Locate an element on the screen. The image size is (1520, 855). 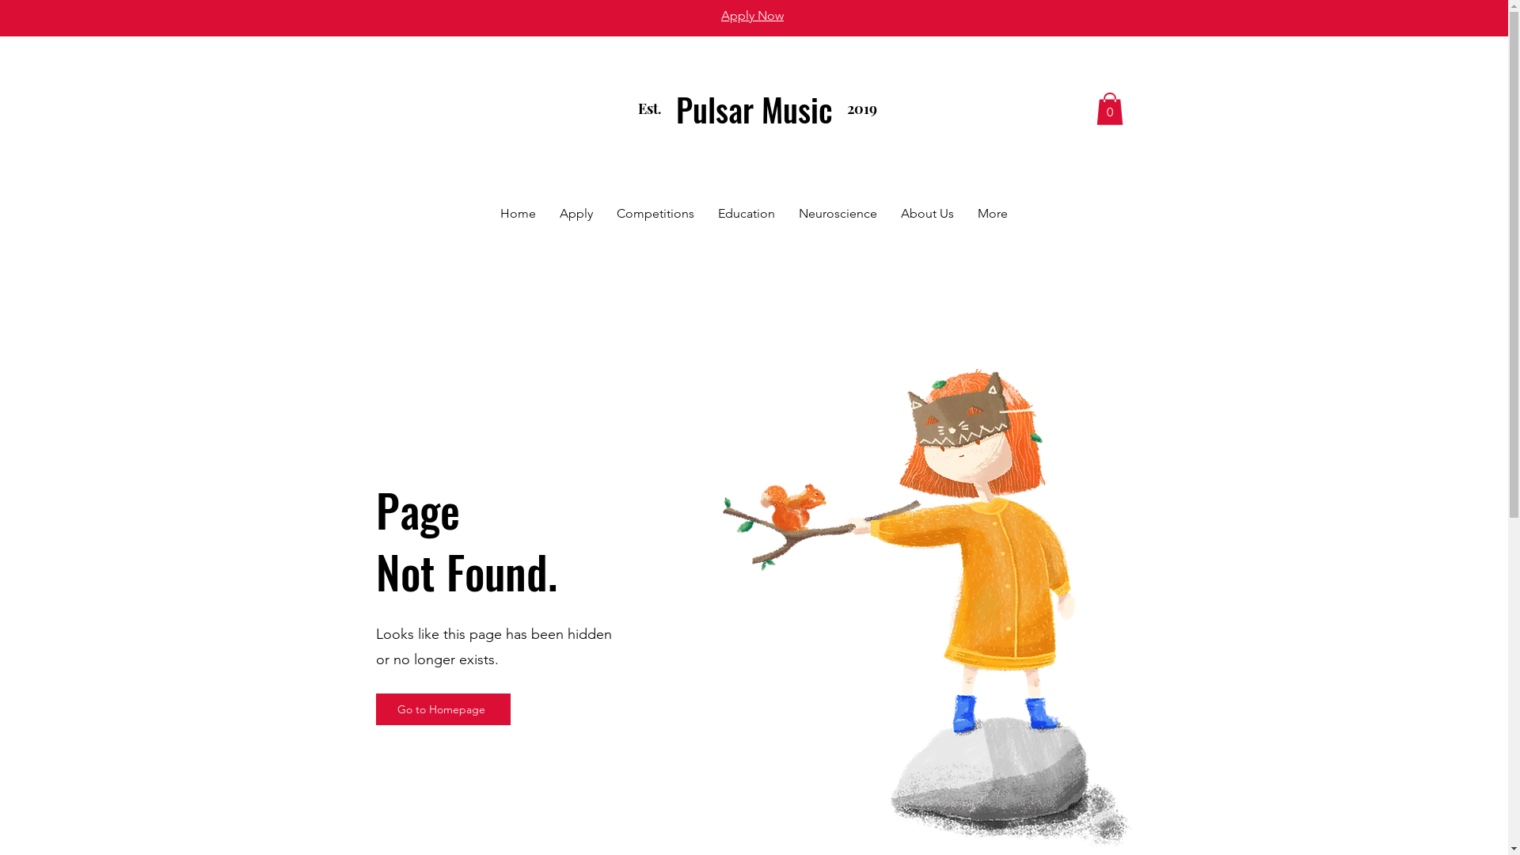
Apply Now is located at coordinates (752, 16).